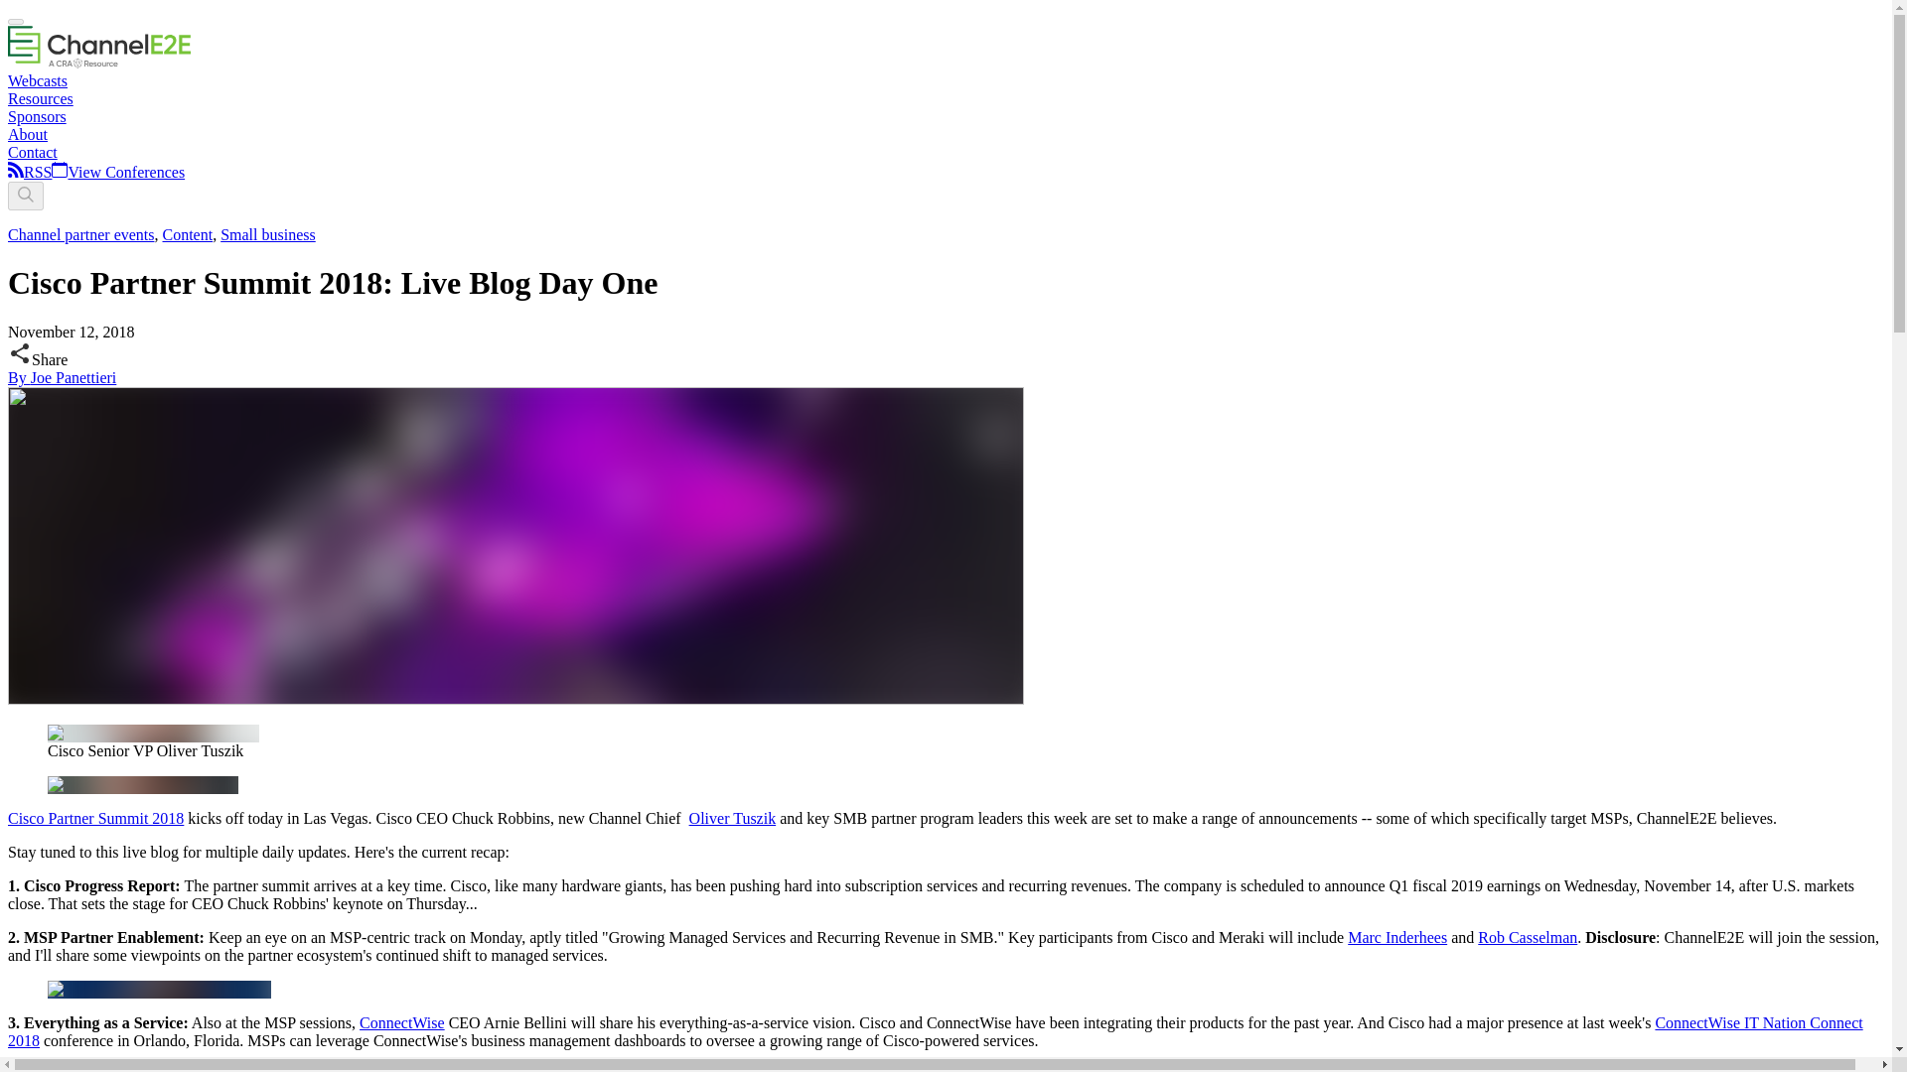 This screenshot has height=1072, width=1907. Describe the element at coordinates (99, 64) in the screenshot. I see `ChannelE2E` at that location.